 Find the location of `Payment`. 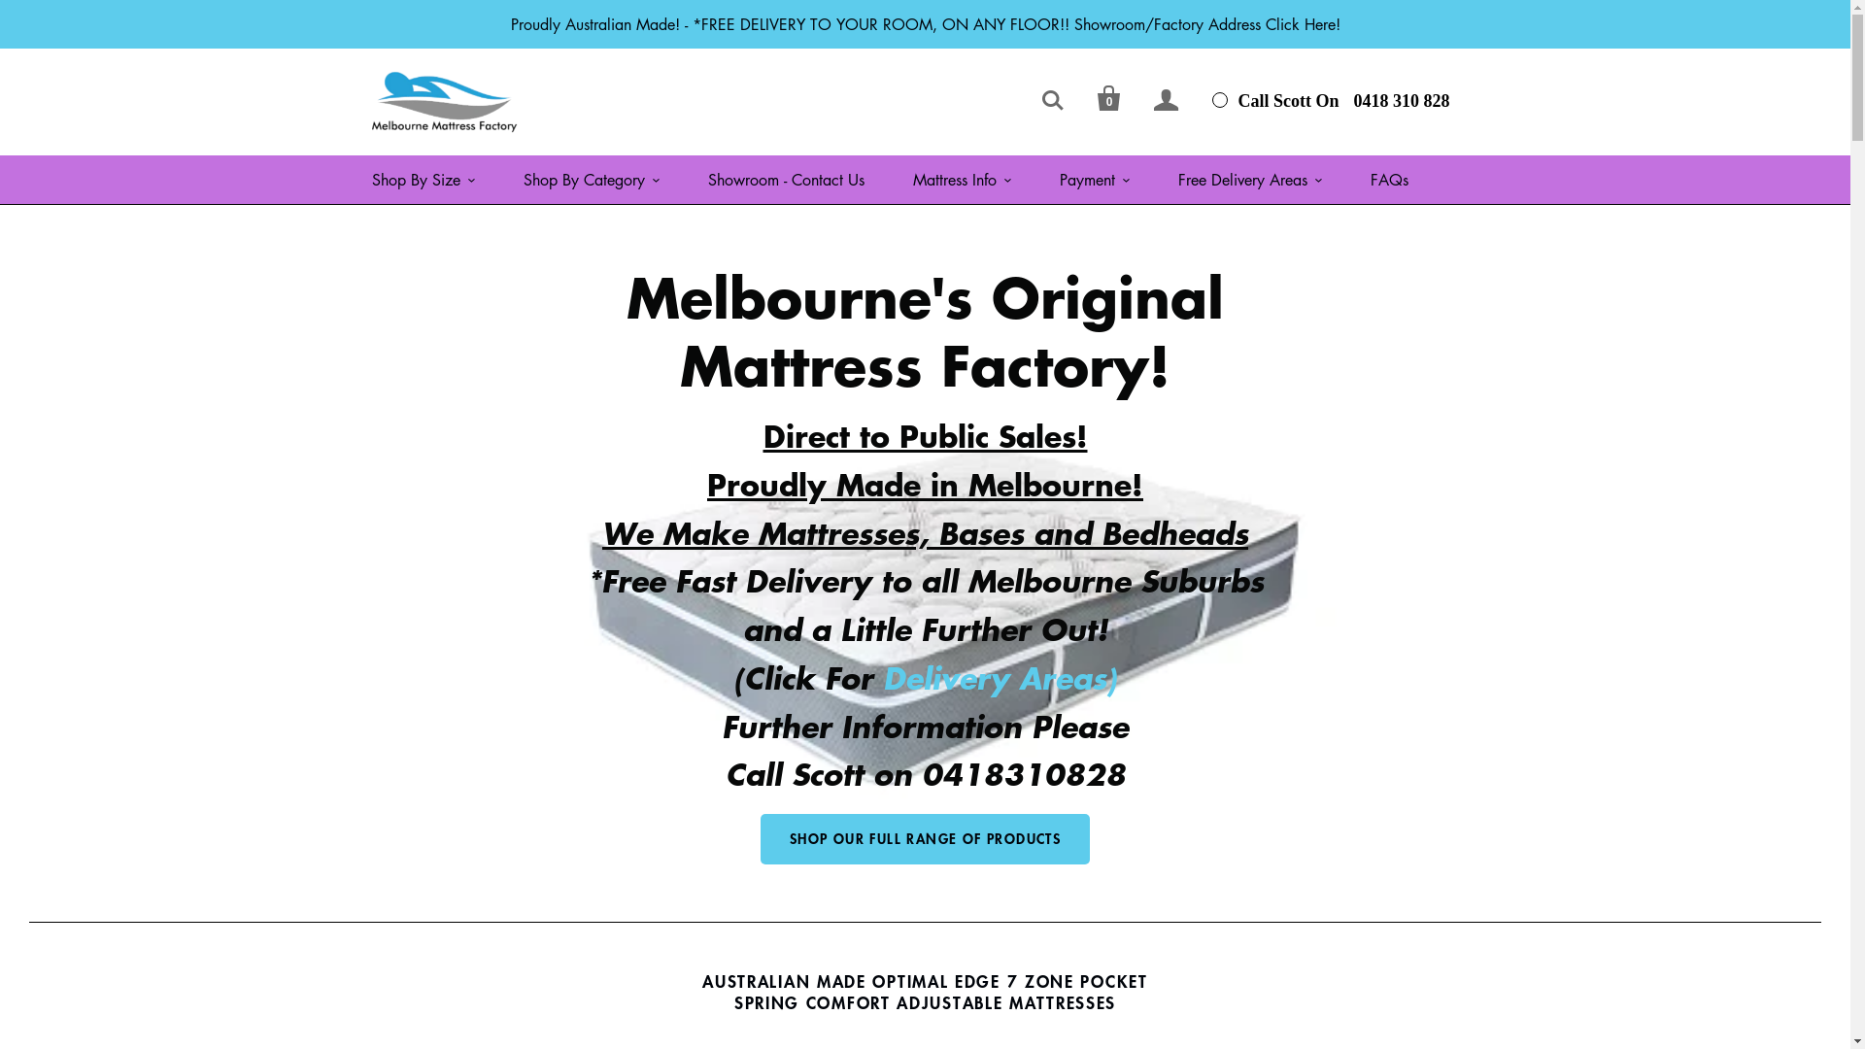

Payment is located at coordinates (1094, 180).